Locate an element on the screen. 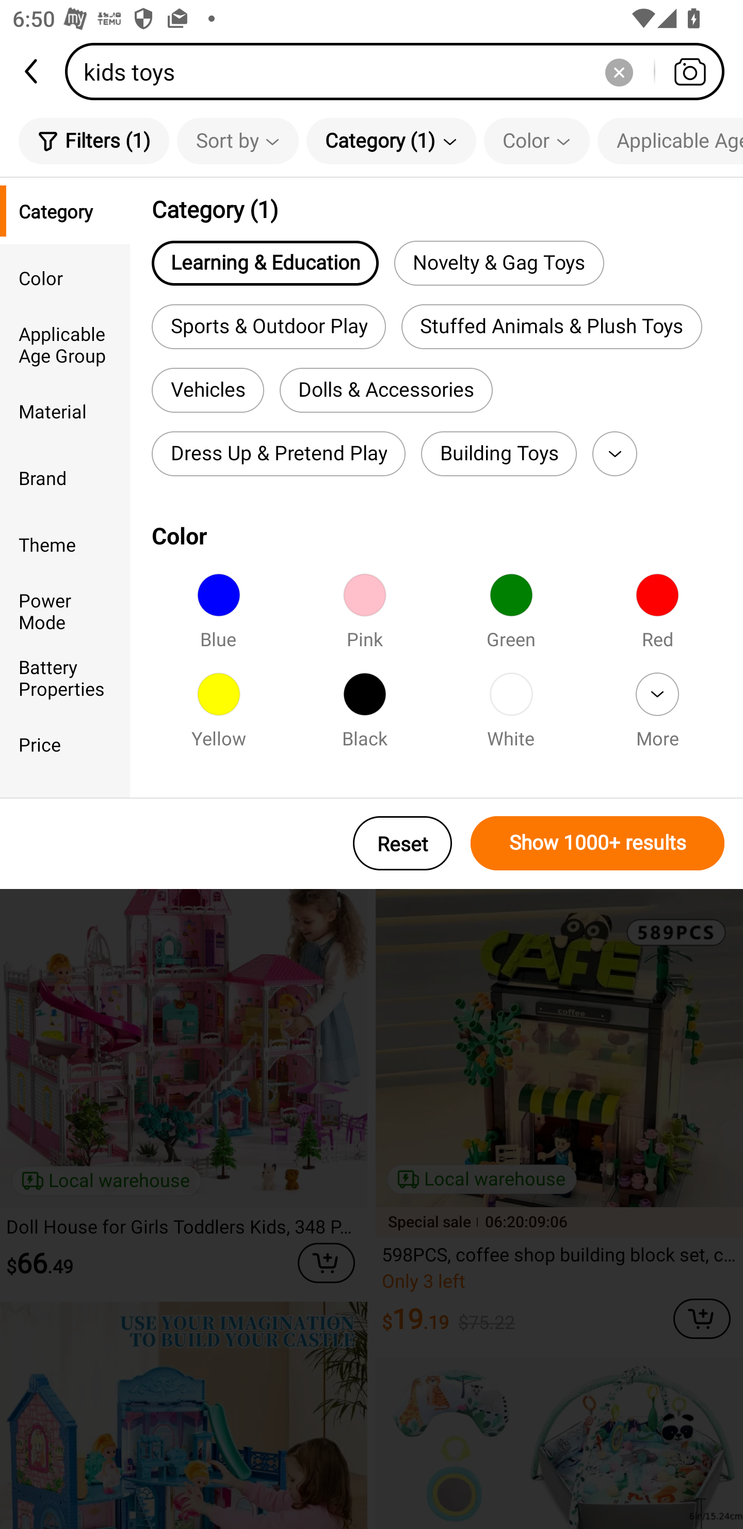  Price is located at coordinates (65, 744).